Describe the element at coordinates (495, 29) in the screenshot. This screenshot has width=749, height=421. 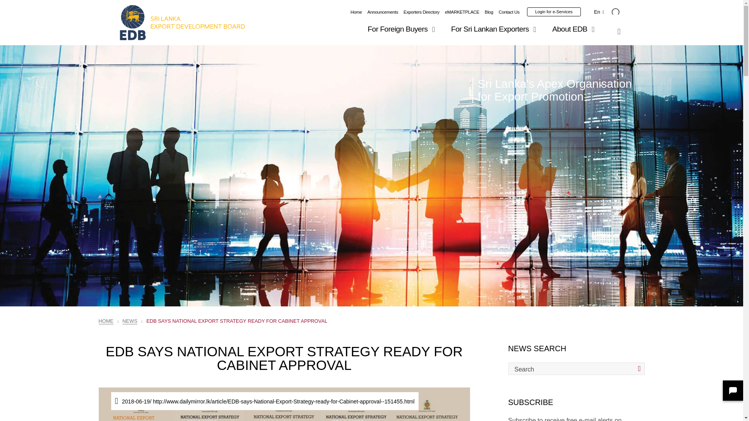
I see `For Sri Lankan Exporters` at that location.